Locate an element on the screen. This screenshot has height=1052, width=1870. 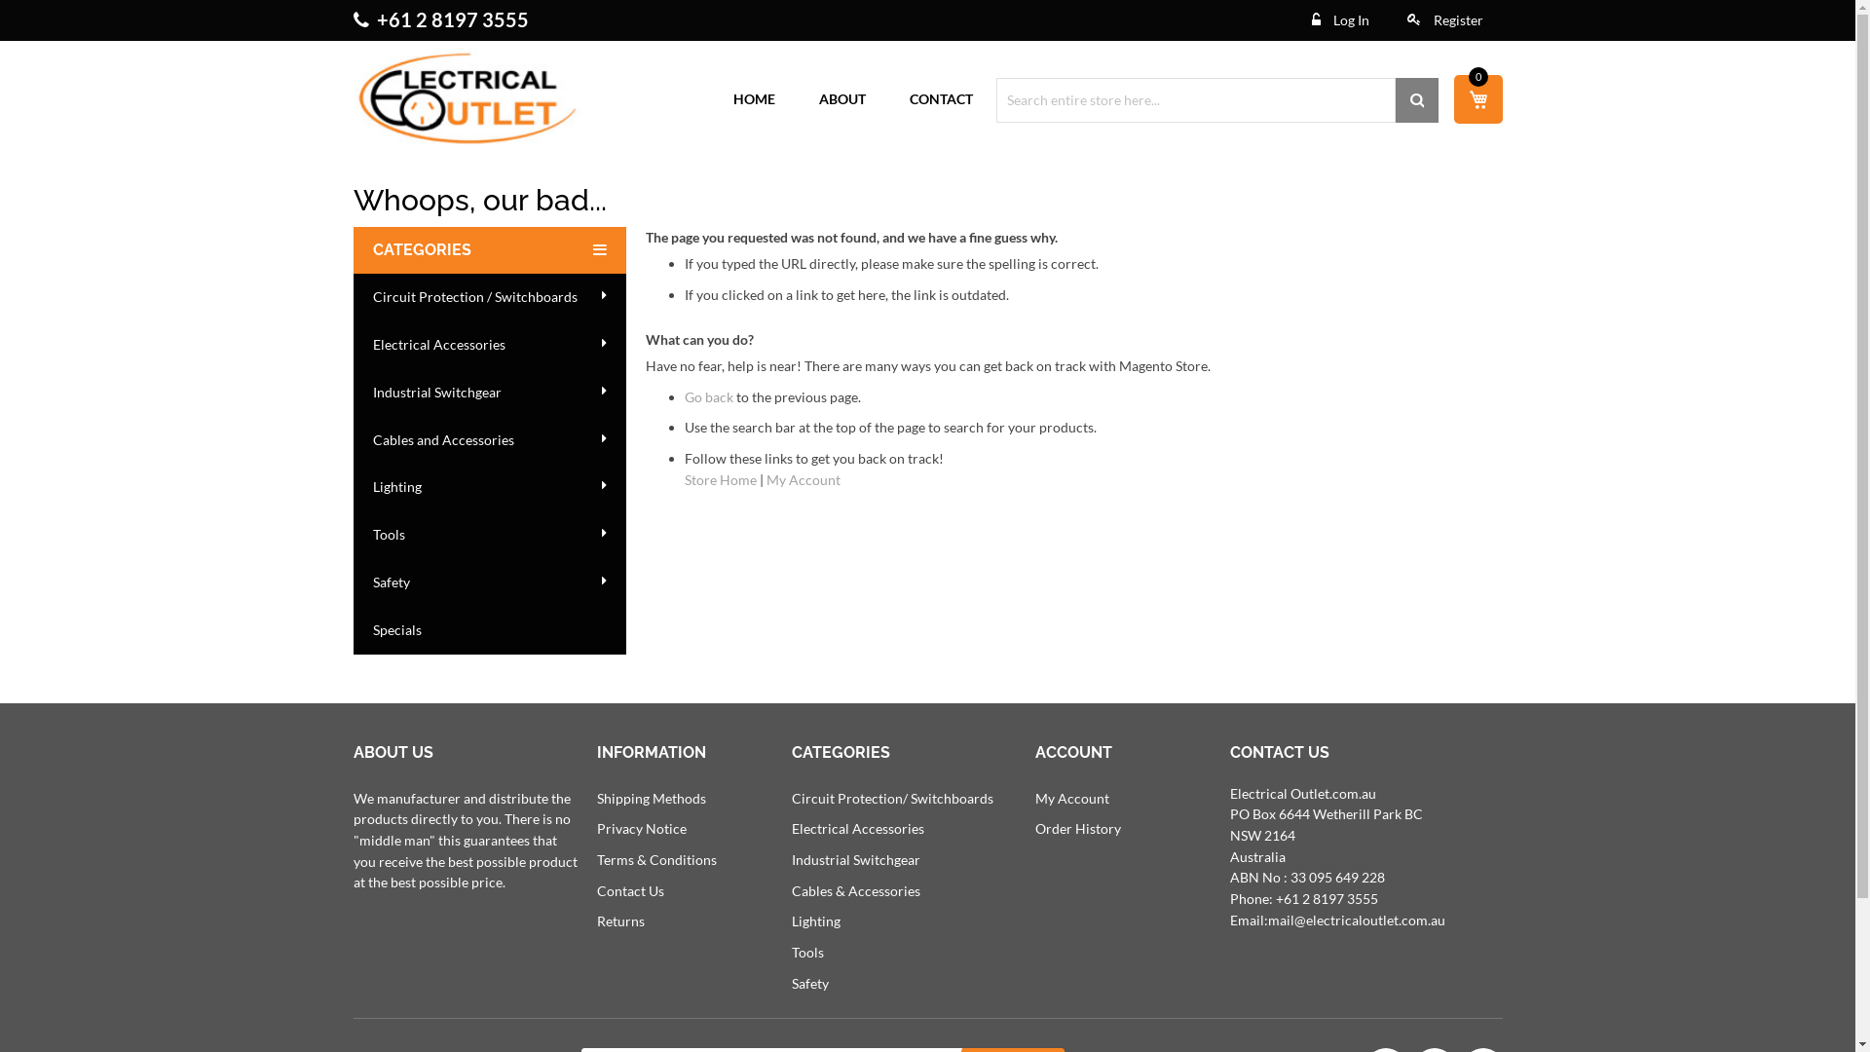
Store Home is located at coordinates (720, 479).